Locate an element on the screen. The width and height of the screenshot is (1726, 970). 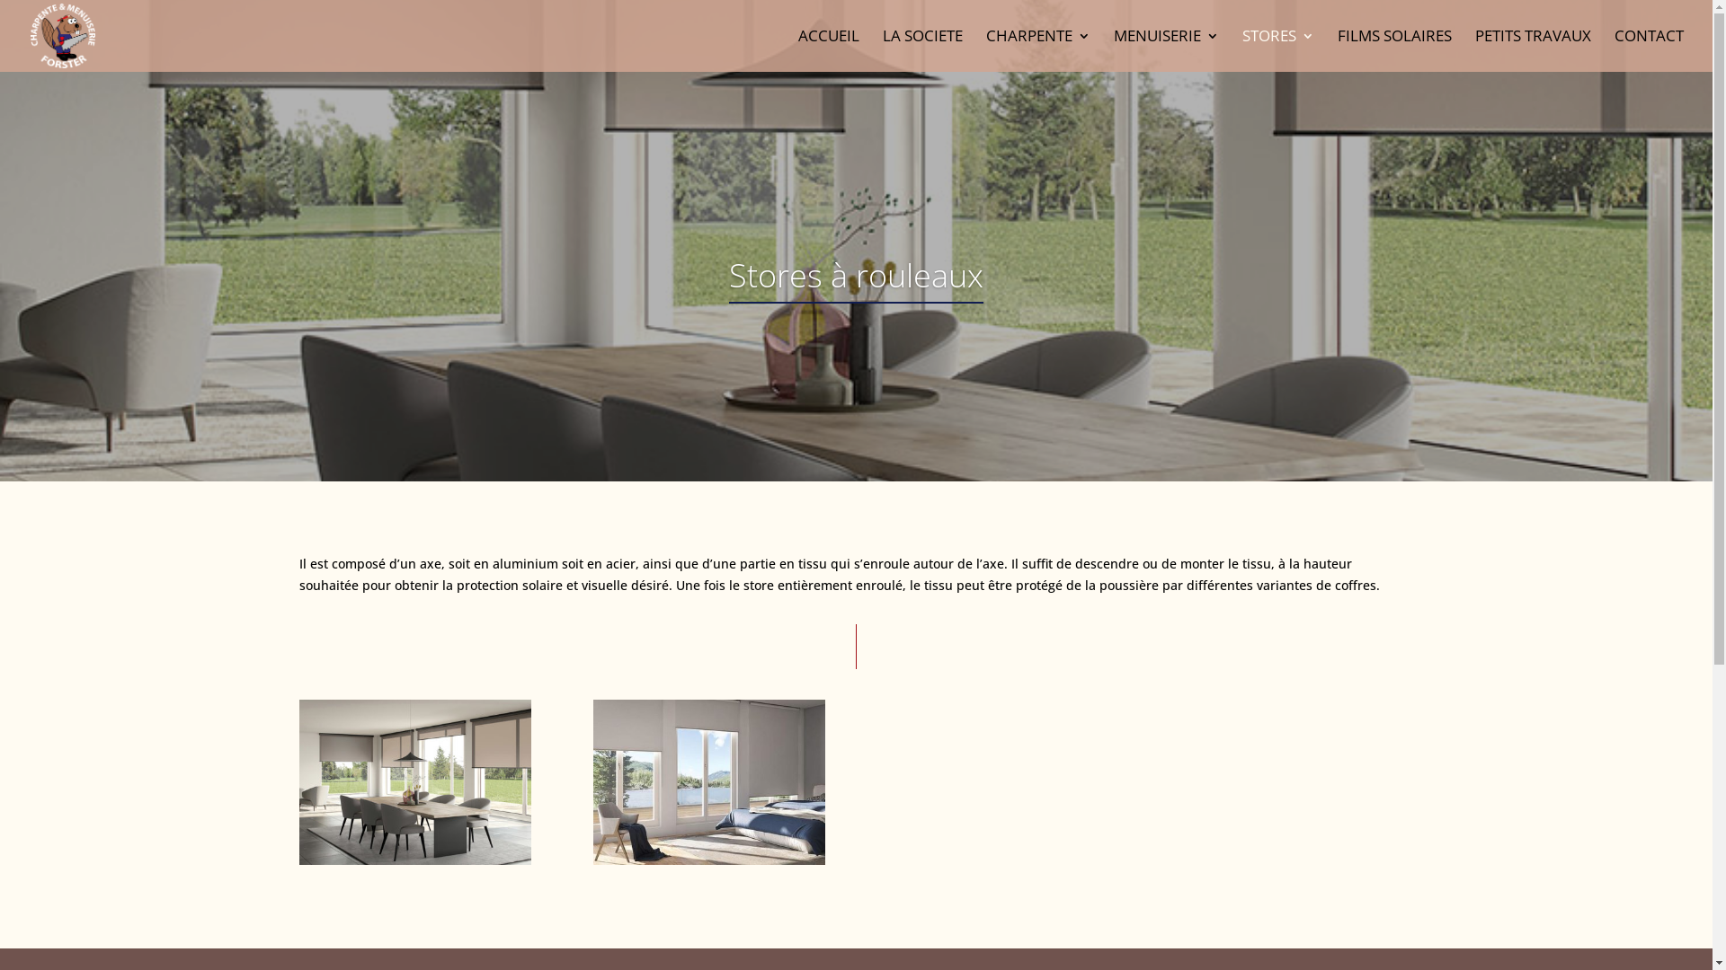
ACCUEIL is located at coordinates (829, 50).